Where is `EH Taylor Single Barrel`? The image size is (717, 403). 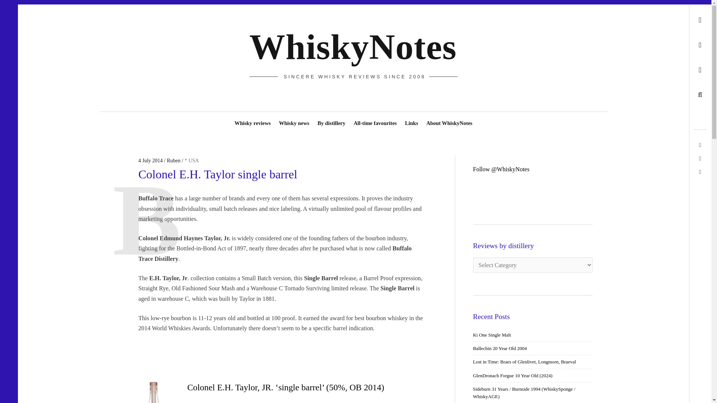 EH Taylor Single Barrel is located at coordinates (153, 392).